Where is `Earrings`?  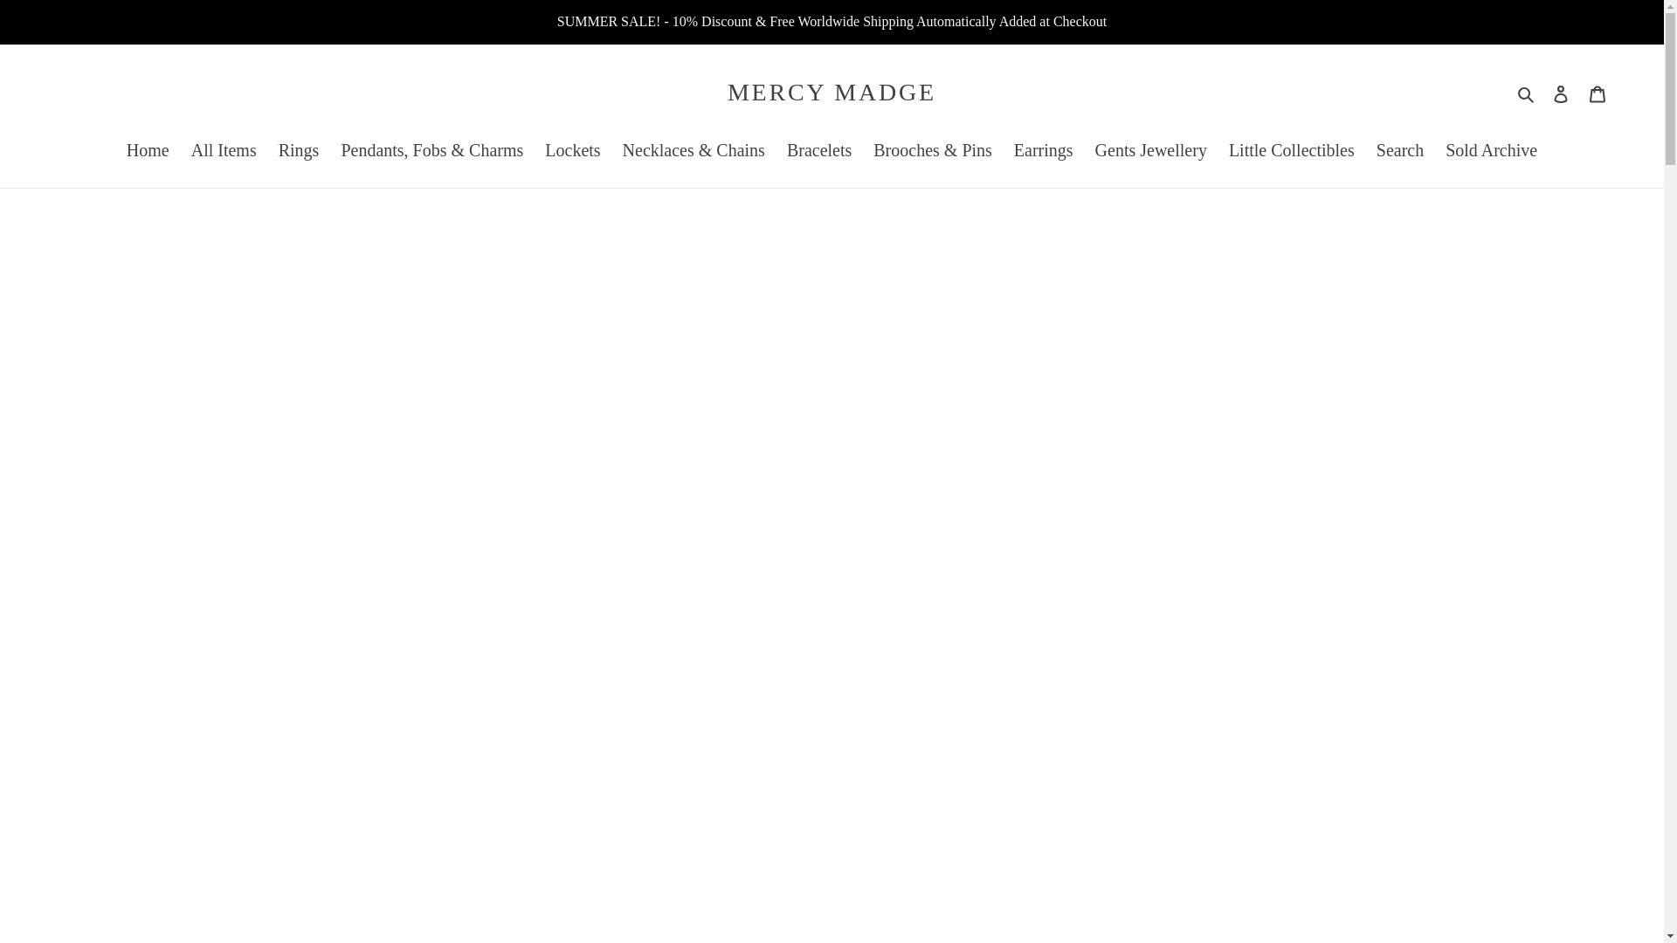 Earrings is located at coordinates (1043, 151).